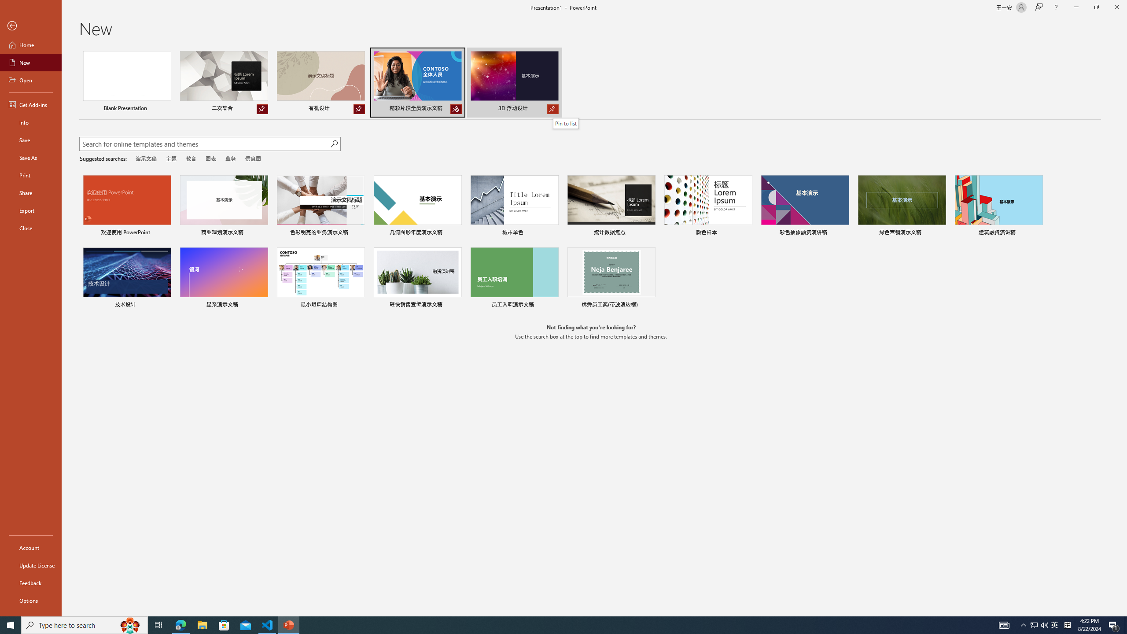 The image size is (1127, 634). Describe the element at coordinates (31, 63) in the screenshot. I see `New` at that location.